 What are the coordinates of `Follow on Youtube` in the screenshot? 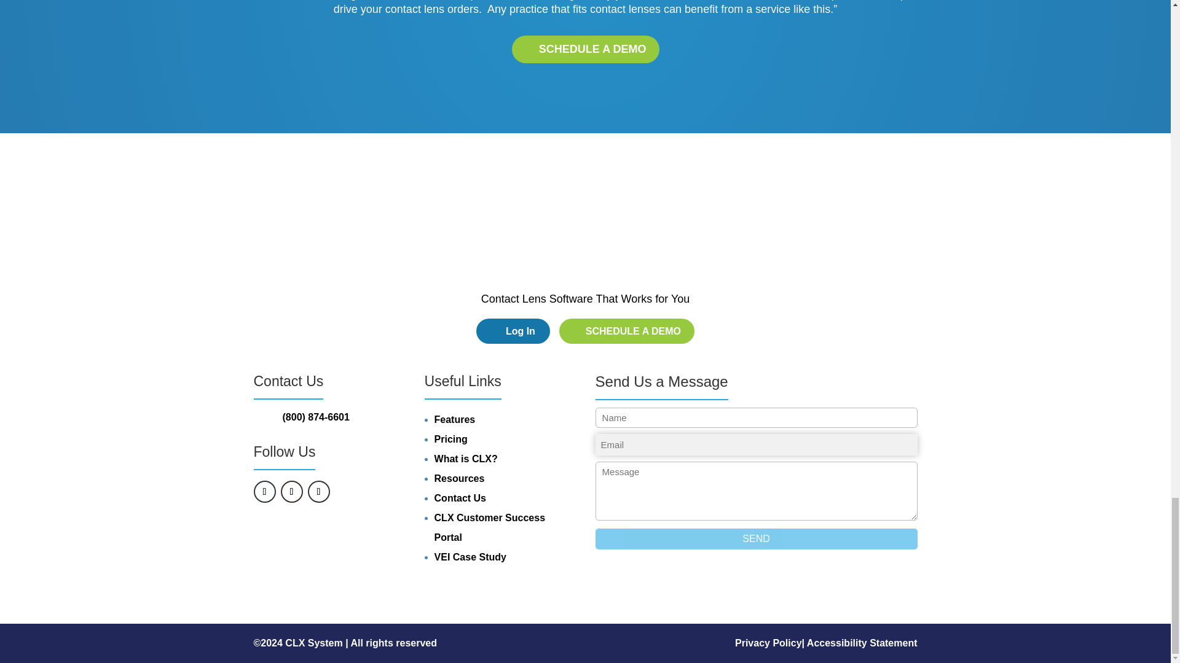 It's located at (291, 491).